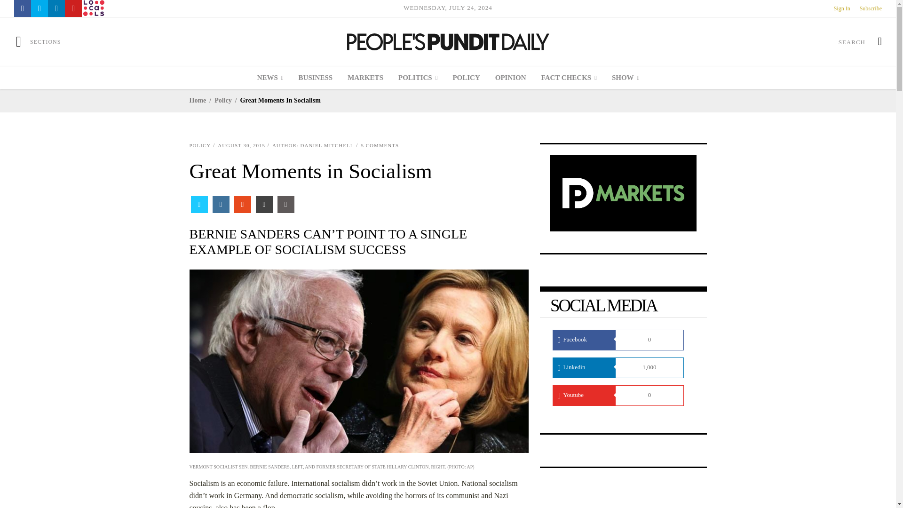  I want to click on SECTIONS, so click(38, 41).